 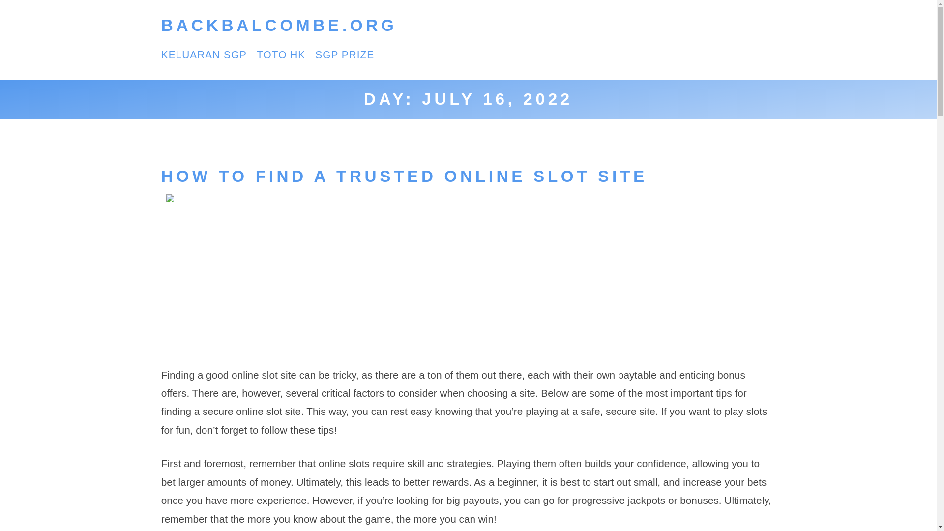 I want to click on BACKBALCOMBE.ORG, so click(x=279, y=26).